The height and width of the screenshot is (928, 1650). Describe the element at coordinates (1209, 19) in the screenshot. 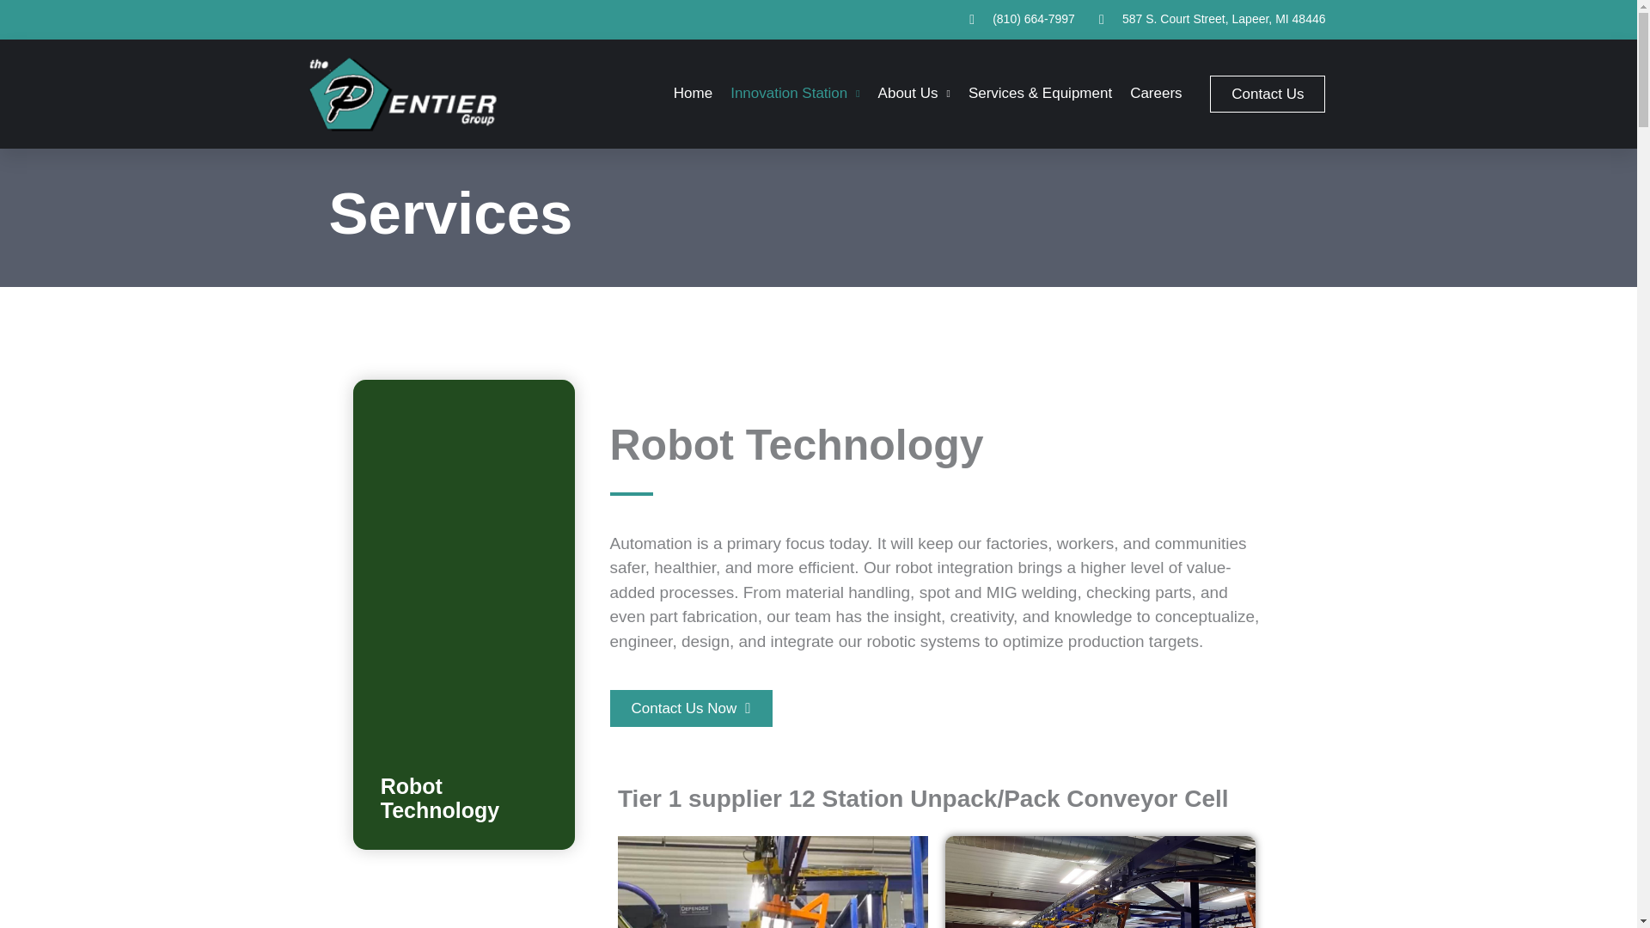

I see `587 S. Court Street, Lapeer, MI 48446` at that location.